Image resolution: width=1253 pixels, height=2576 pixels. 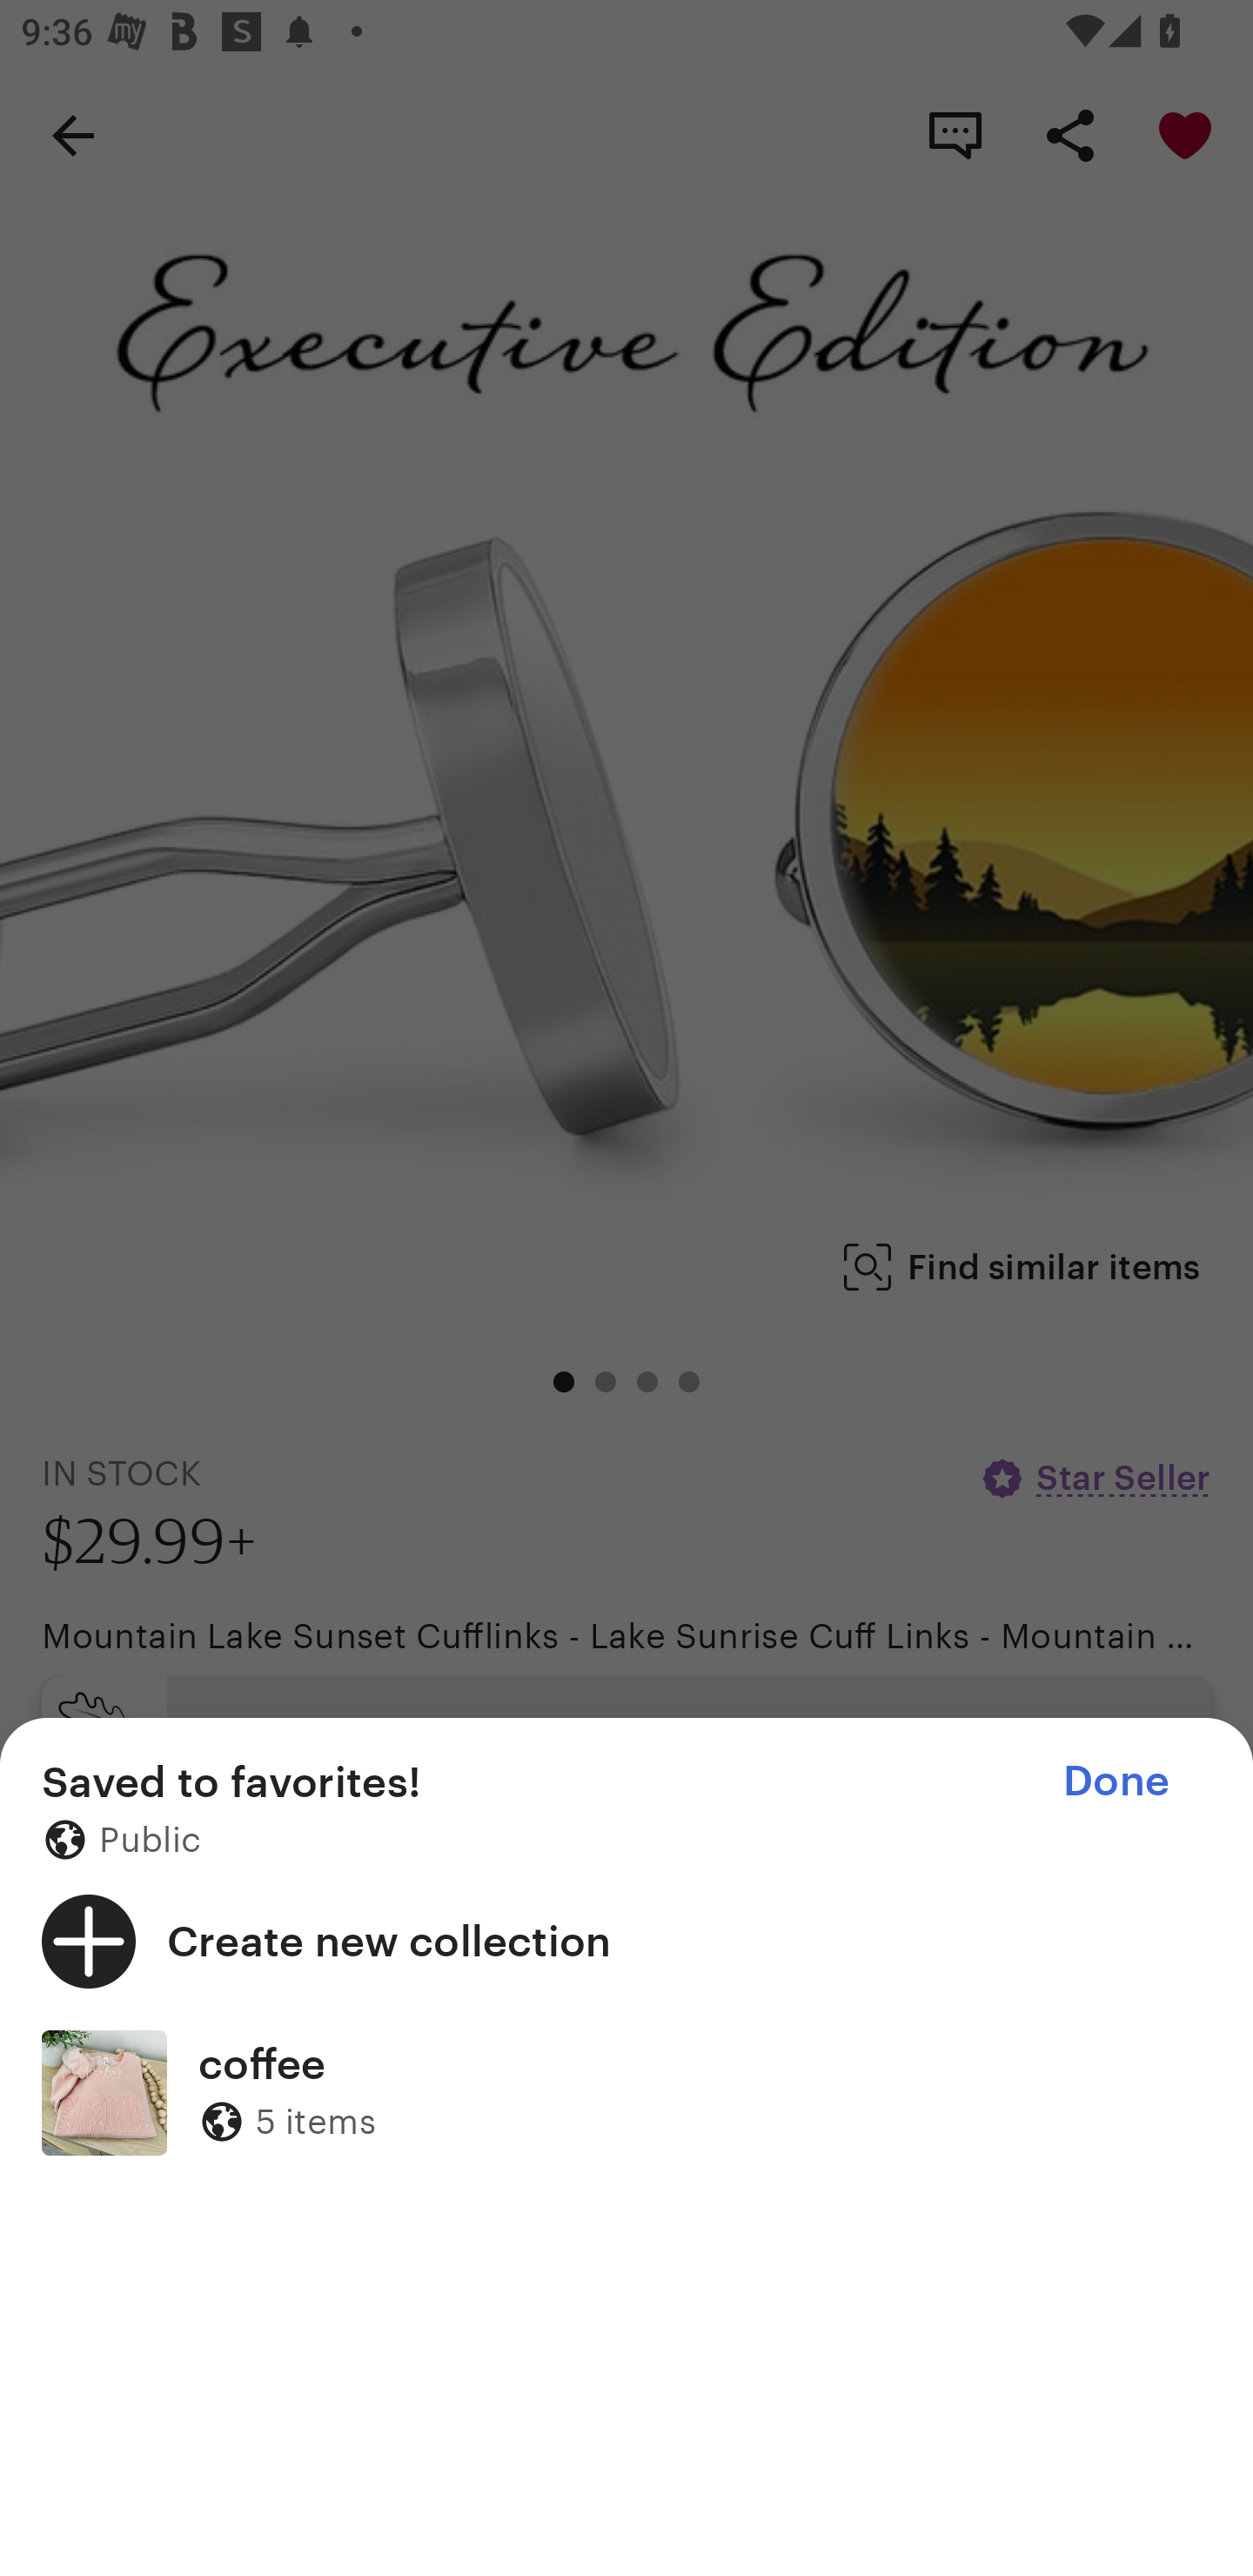 I want to click on Create new collection, so click(x=626, y=1941).